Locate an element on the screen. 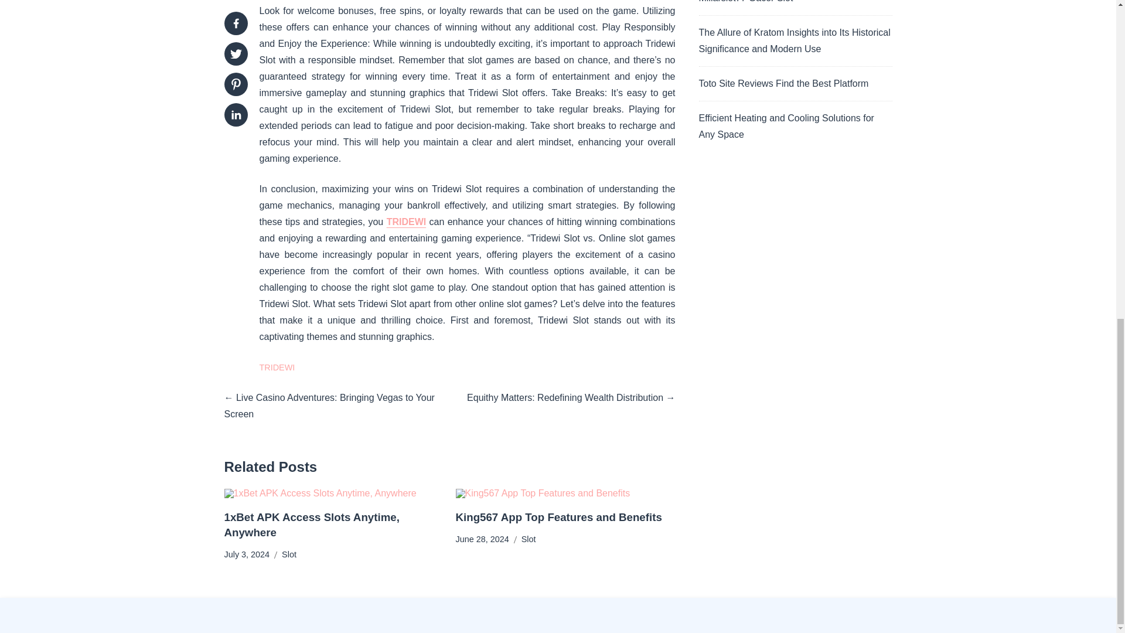 The image size is (1125, 633). Toto Site Reviews Find the Best Platform is located at coordinates (783, 83).